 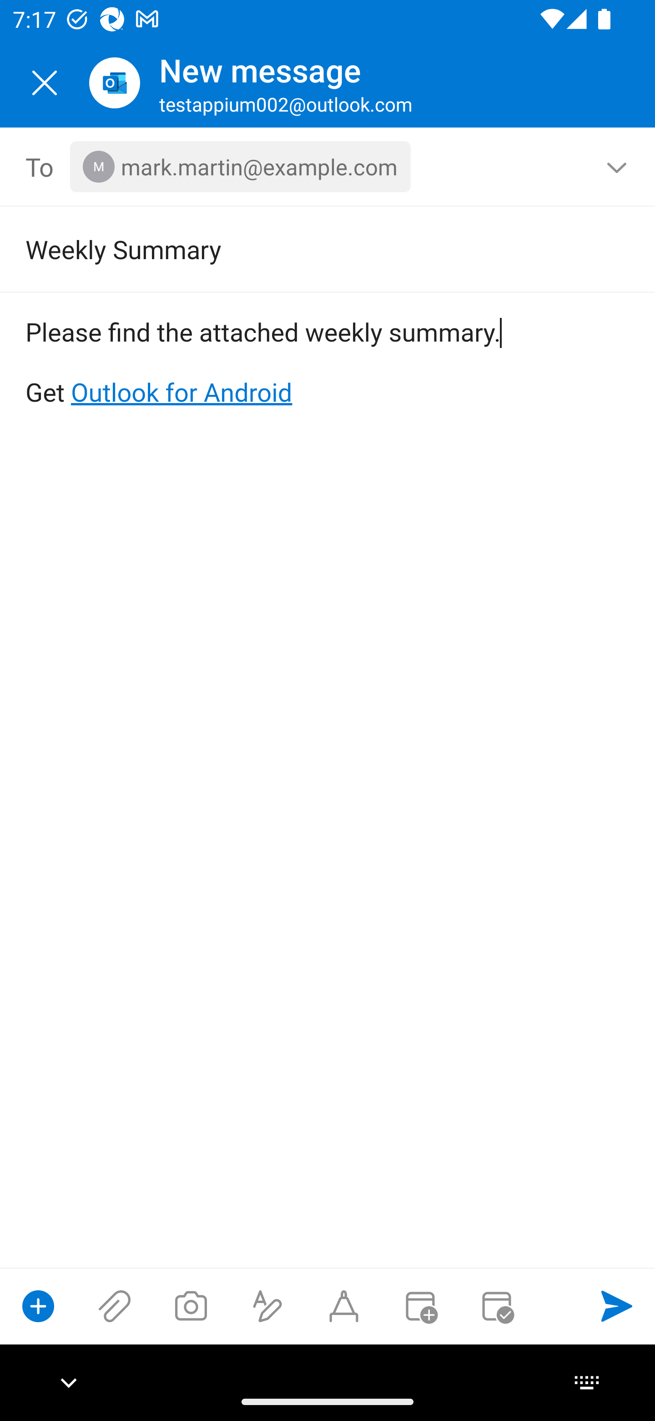 What do you see at coordinates (302, 249) in the screenshot?
I see `Weekly Summary` at bounding box center [302, 249].